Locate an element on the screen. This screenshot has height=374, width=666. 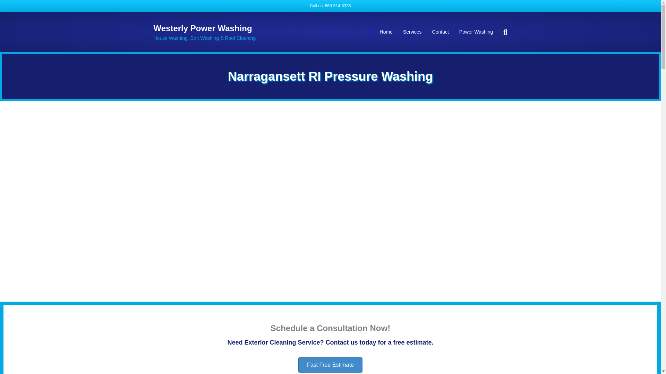
Contact is located at coordinates (441, 32).